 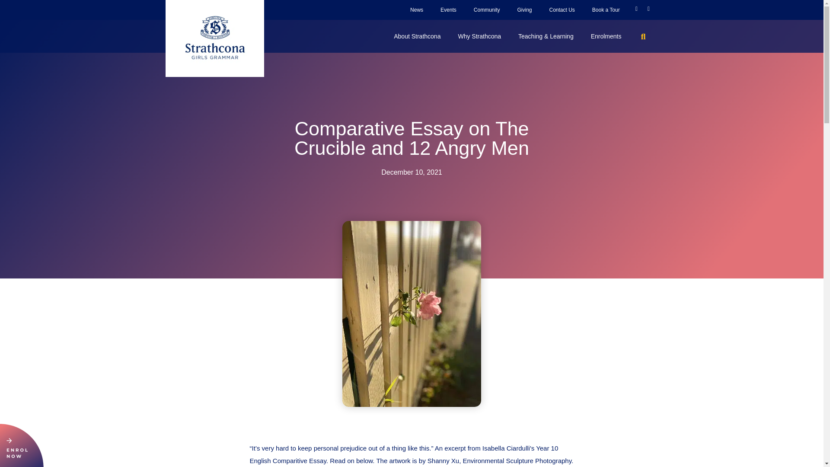 What do you see at coordinates (22, 445) in the screenshot?
I see `enrolnowbutton` at bounding box center [22, 445].